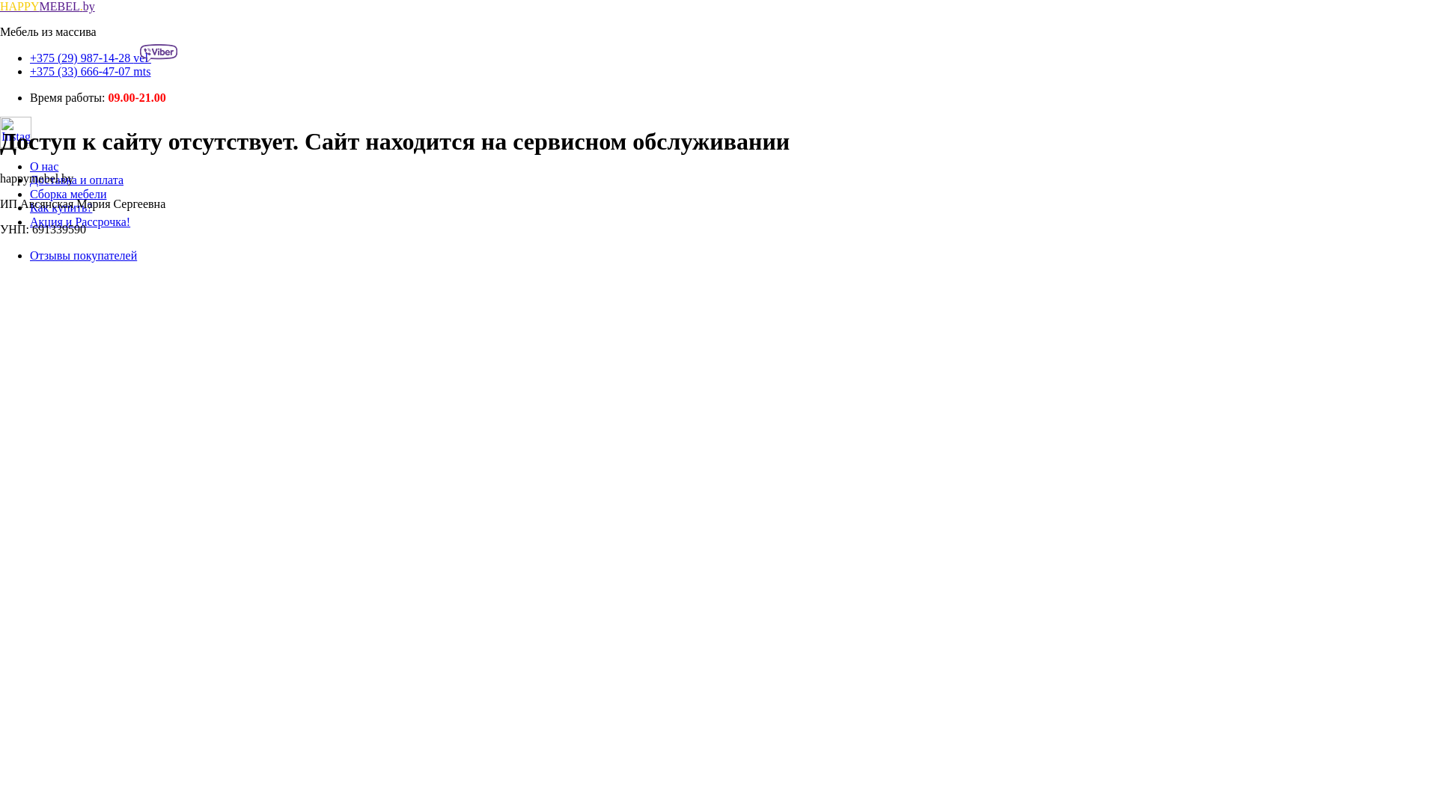  What do you see at coordinates (90, 72) in the screenshot?
I see `+375 (33) 666-47-07 mts` at bounding box center [90, 72].